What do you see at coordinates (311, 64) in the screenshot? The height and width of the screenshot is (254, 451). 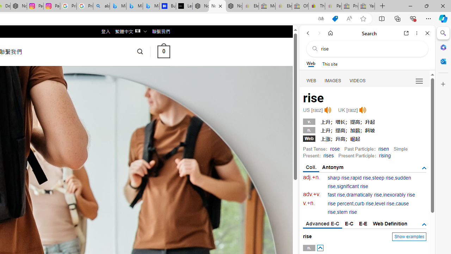 I see `Web scope` at bounding box center [311, 64].